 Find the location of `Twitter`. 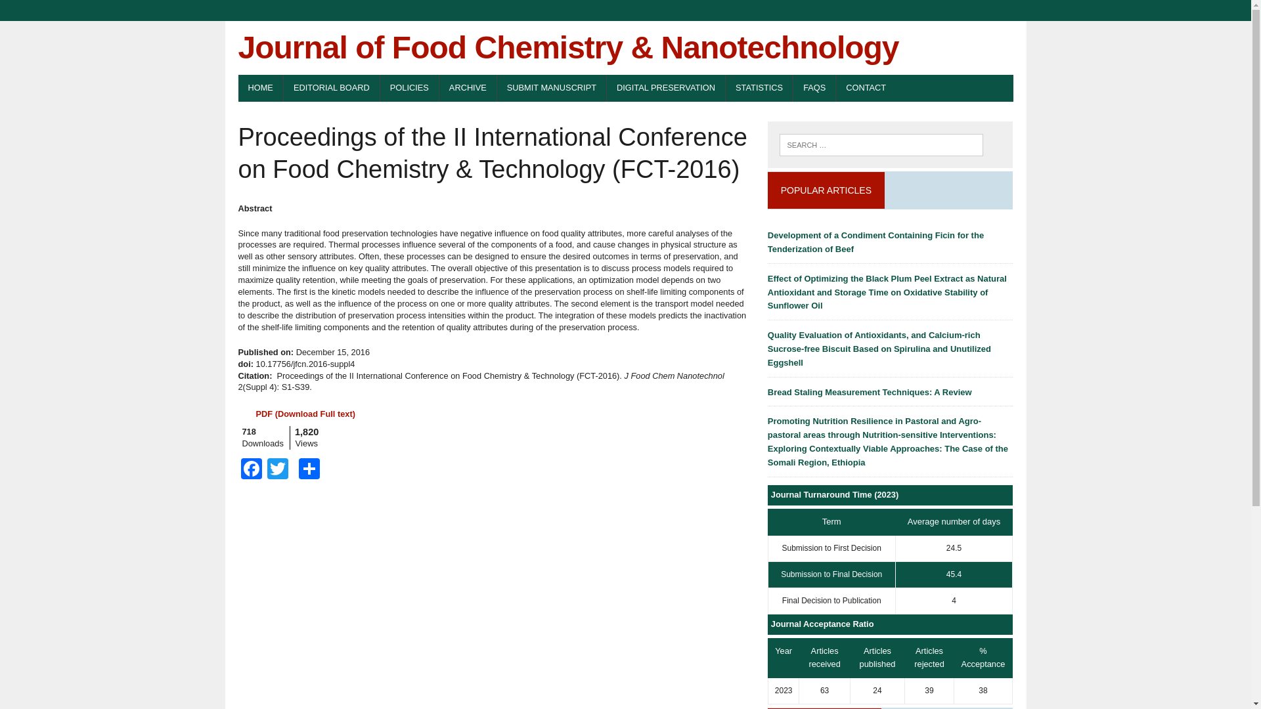

Twitter is located at coordinates (277, 470).